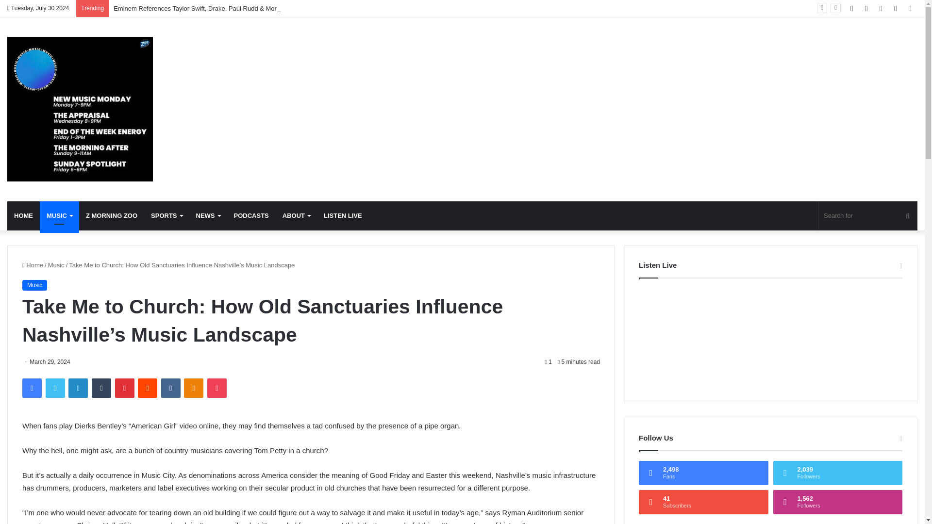  Describe the element at coordinates (171, 388) in the screenshot. I see `VKontakte` at that location.